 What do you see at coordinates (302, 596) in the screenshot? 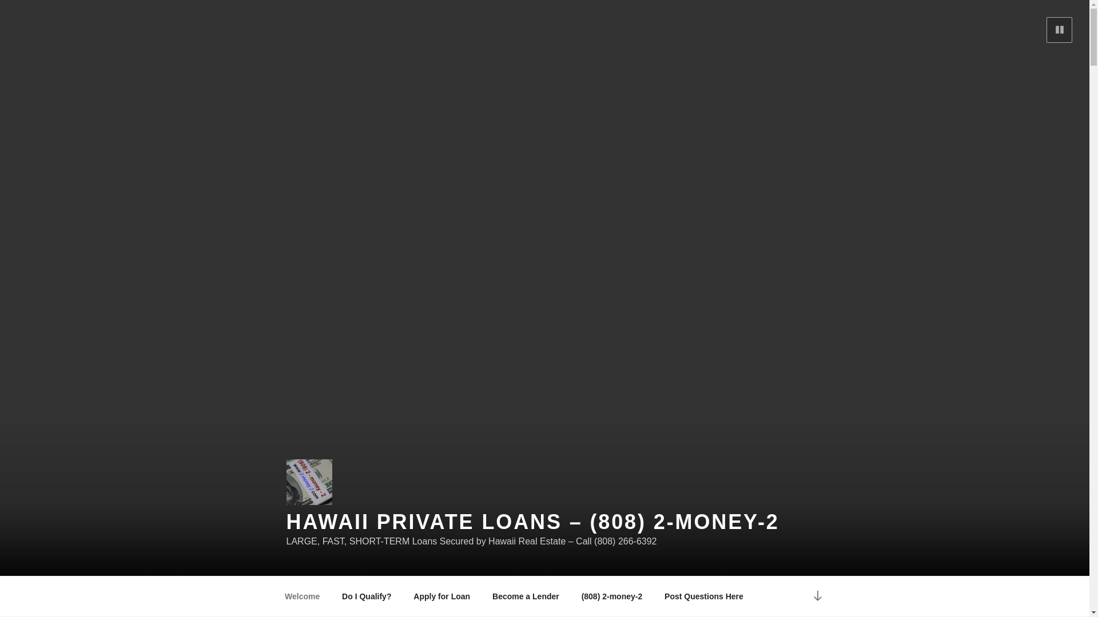
I see `Welcome` at bounding box center [302, 596].